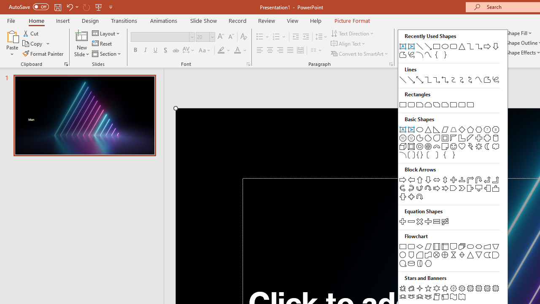  Describe the element at coordinates (231, 37) in the screenshot. I see `Decrease Font Size` at that location.